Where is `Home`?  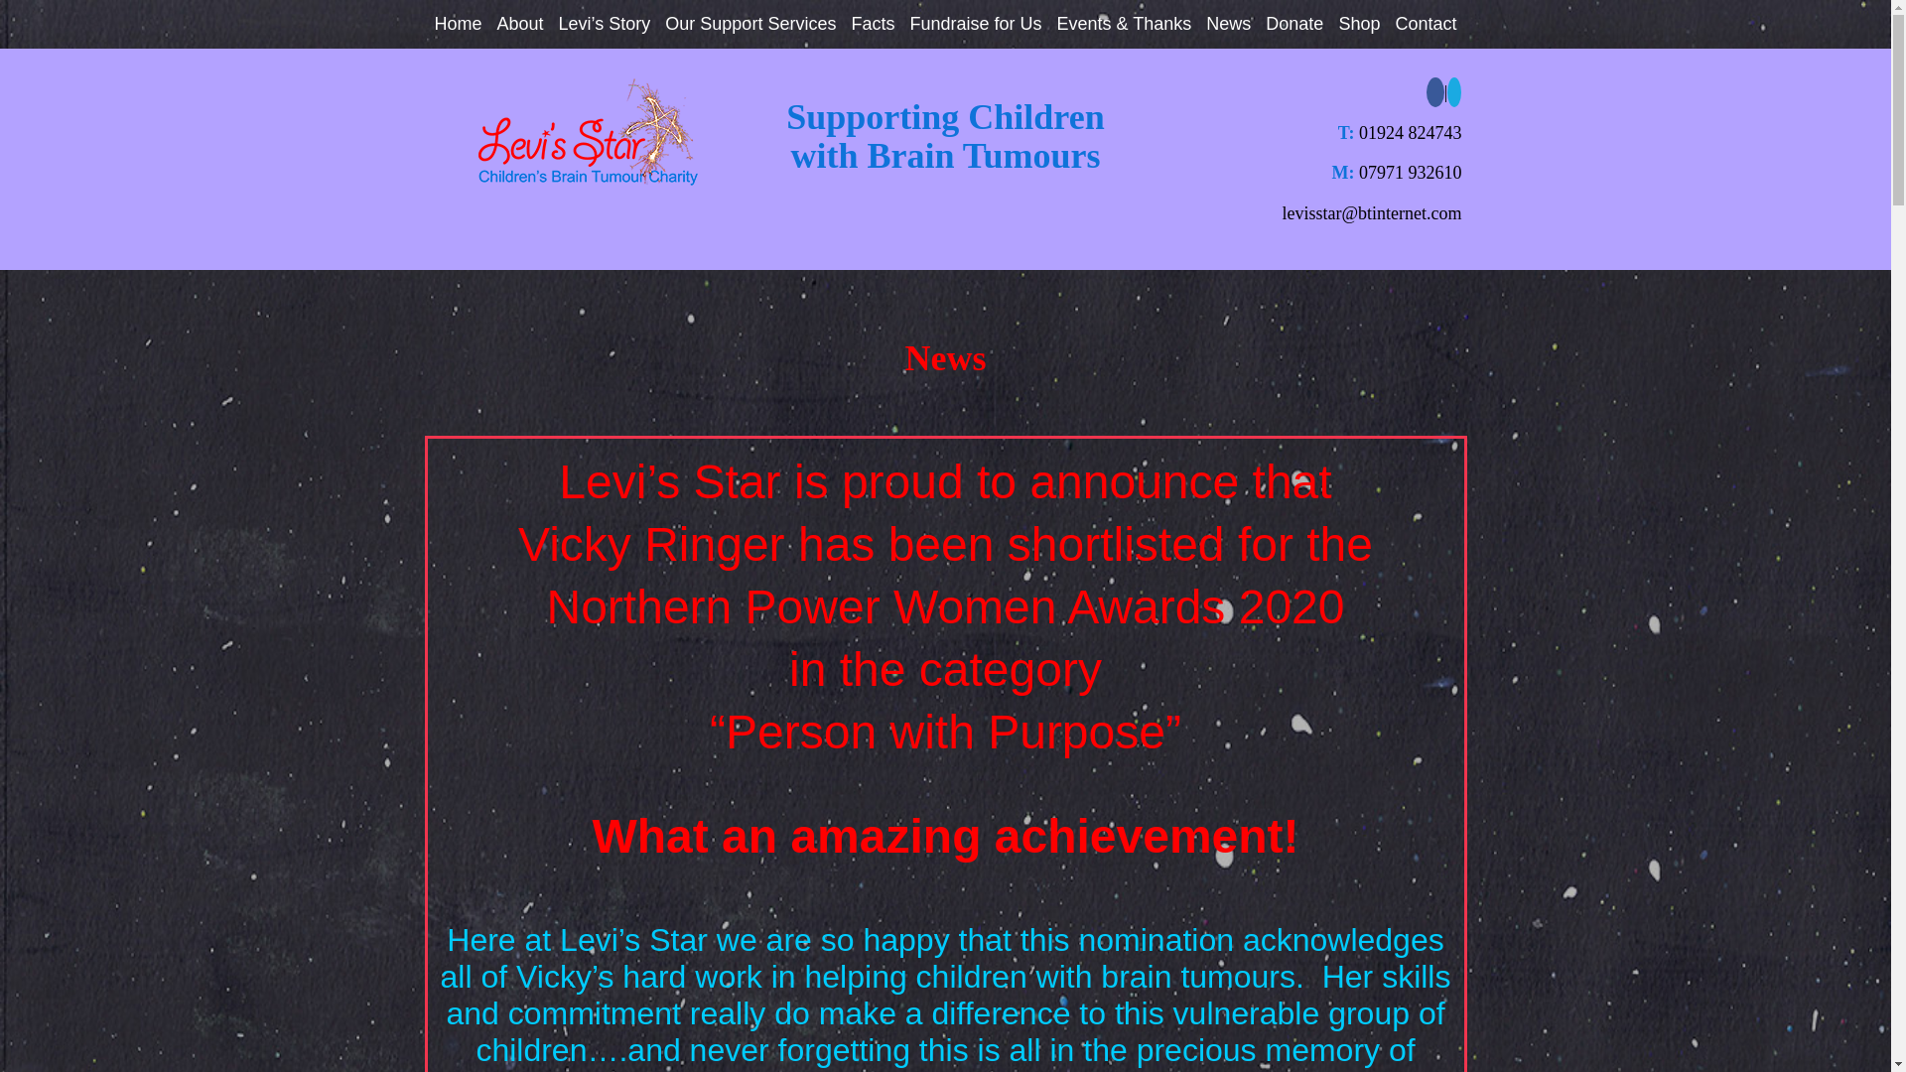
Home is located at coordinates (458, 24).